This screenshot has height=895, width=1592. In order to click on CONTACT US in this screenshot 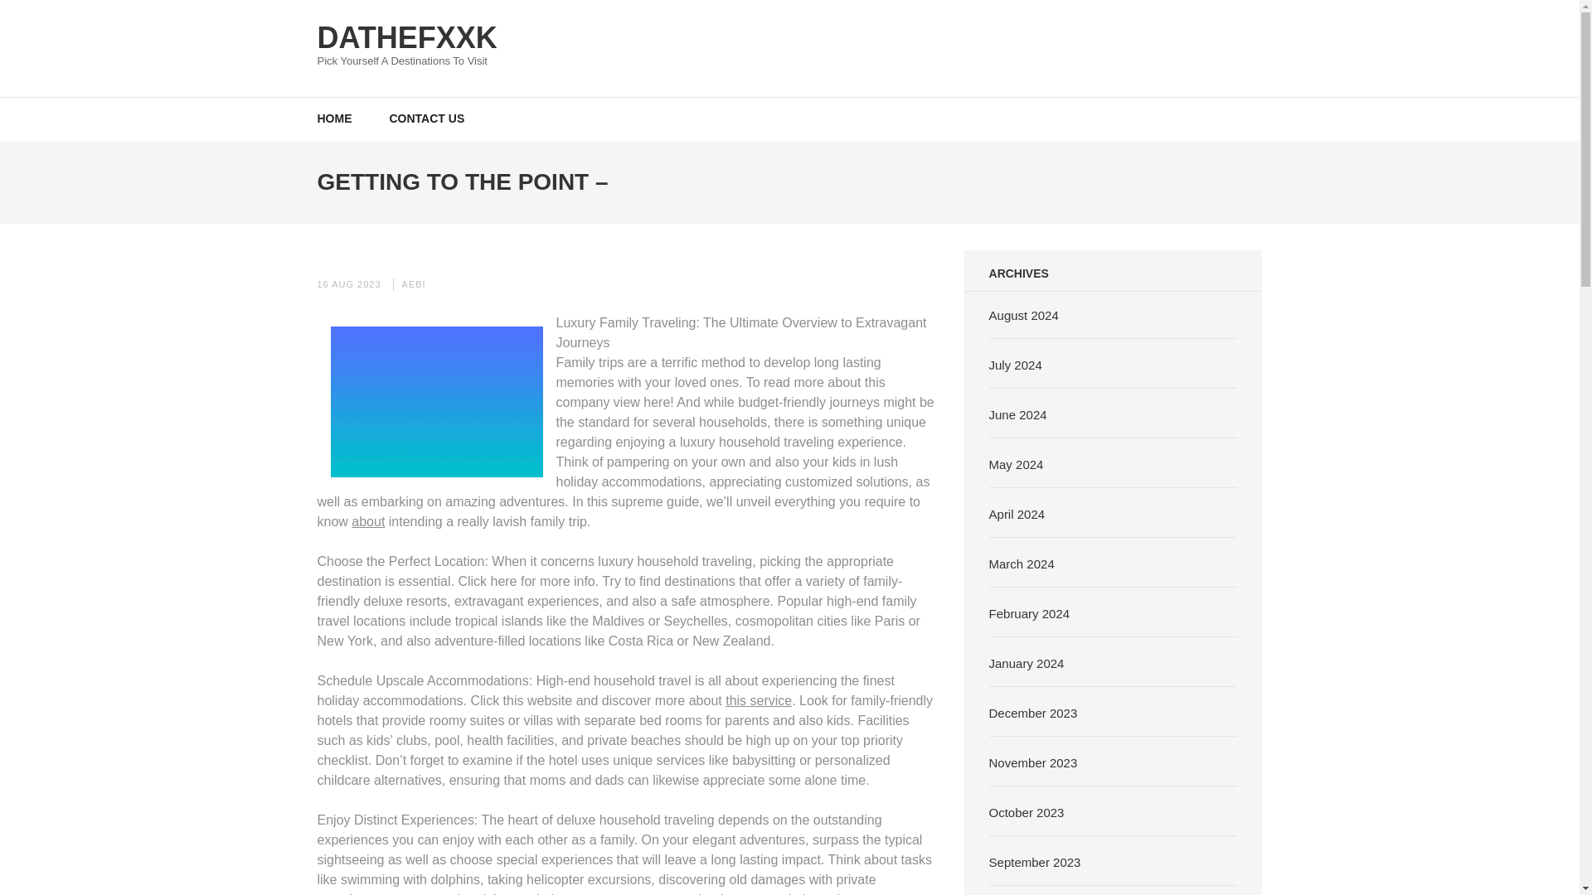, I will do `click(427, 118)`.